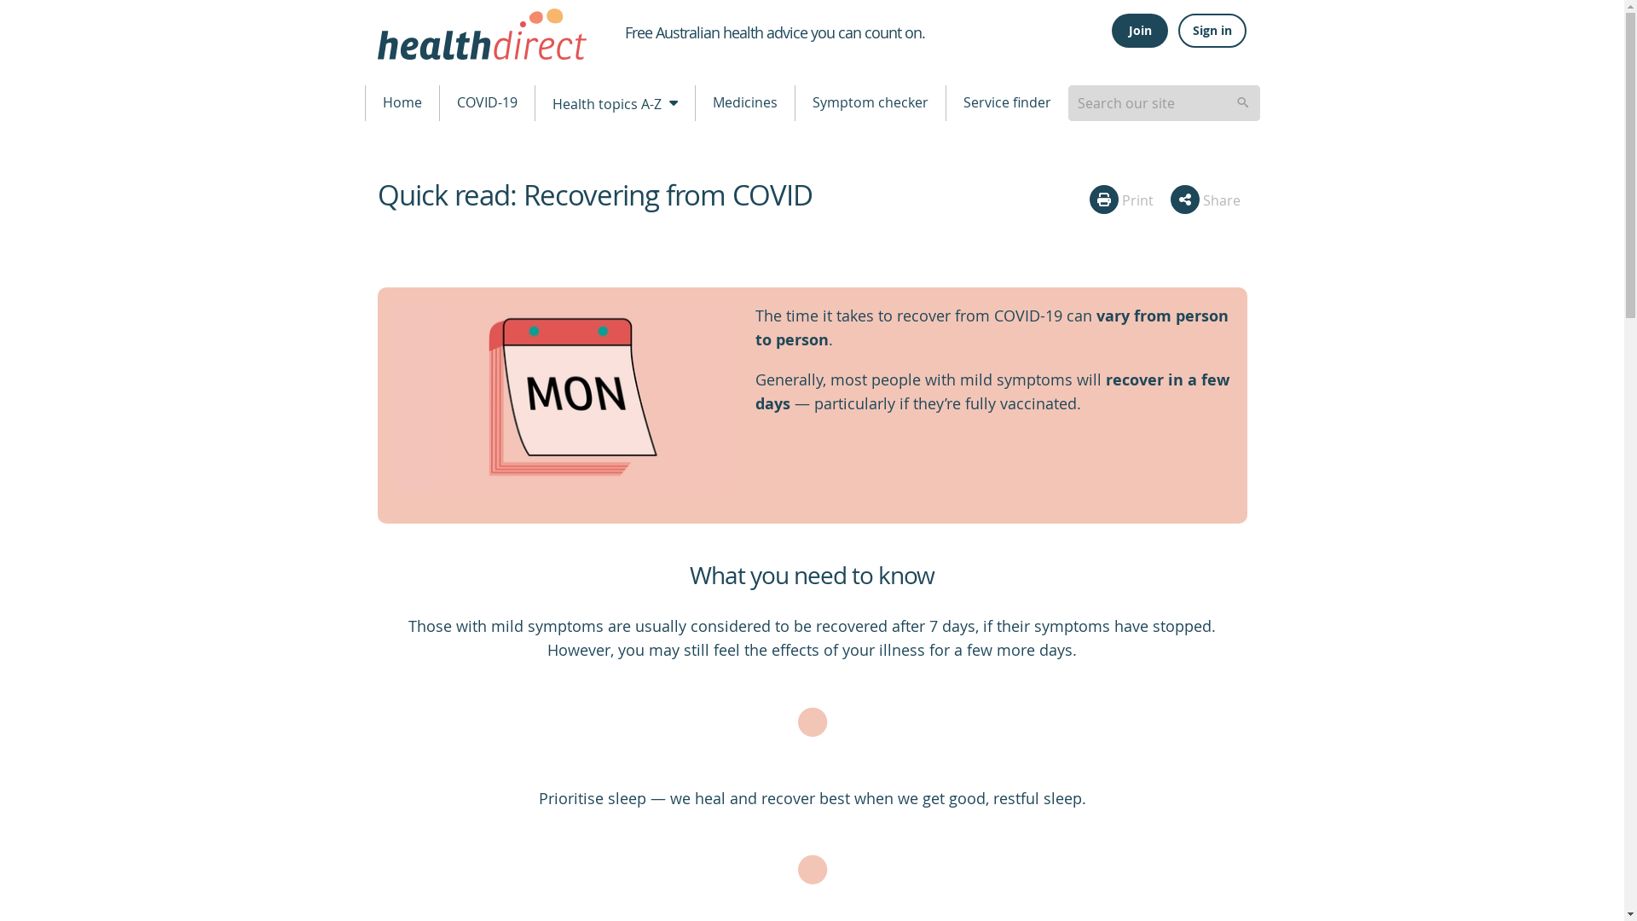 The image size is (1637, 921). Describe the element at coordinates (488, 102) in the screenshot. I see `COVID-19` at that location.